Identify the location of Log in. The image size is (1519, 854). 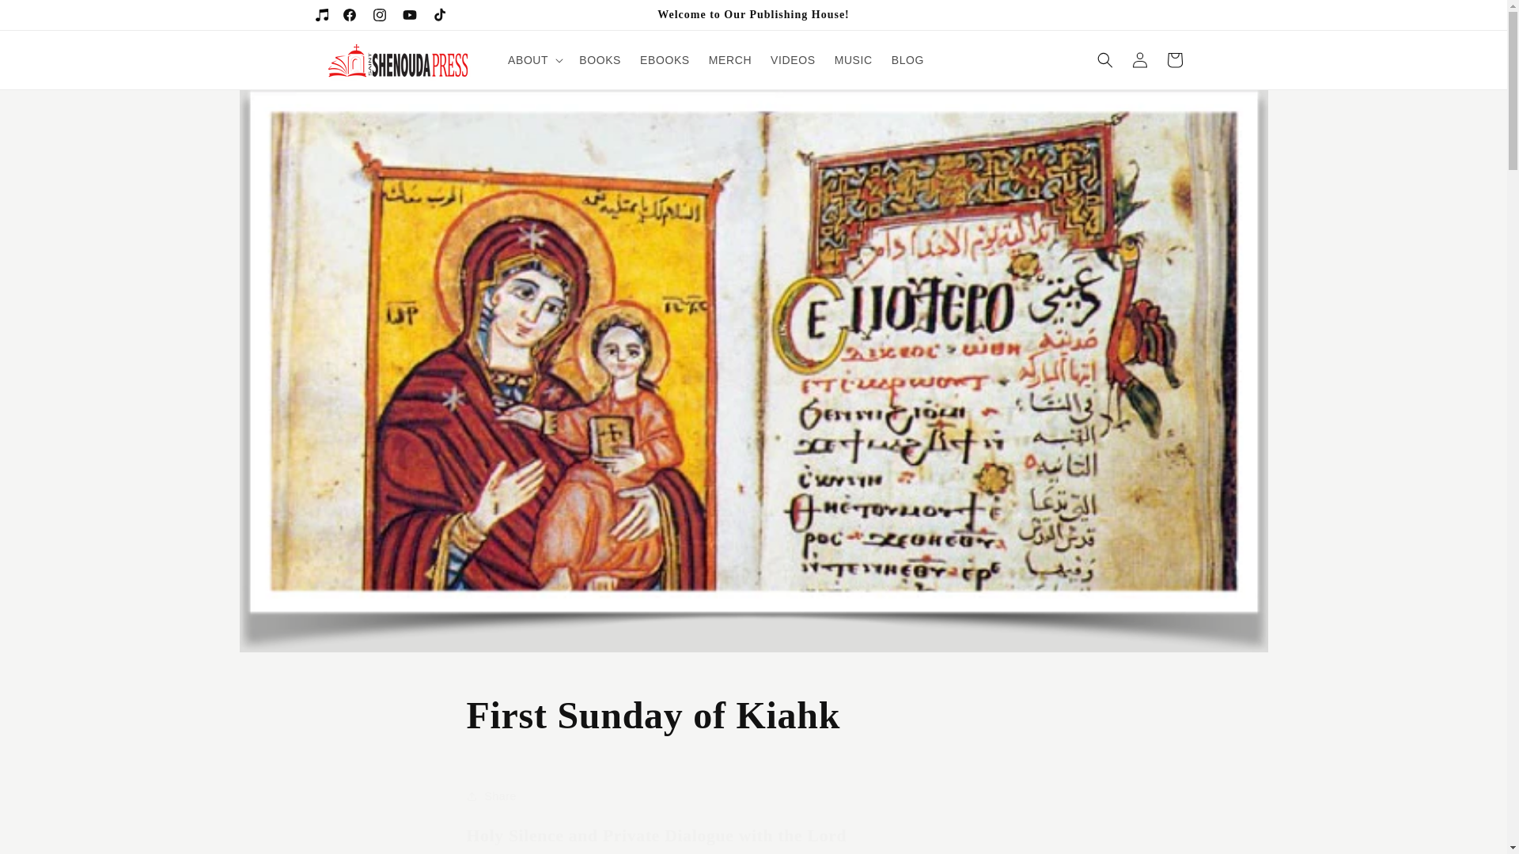
(1139, 60).